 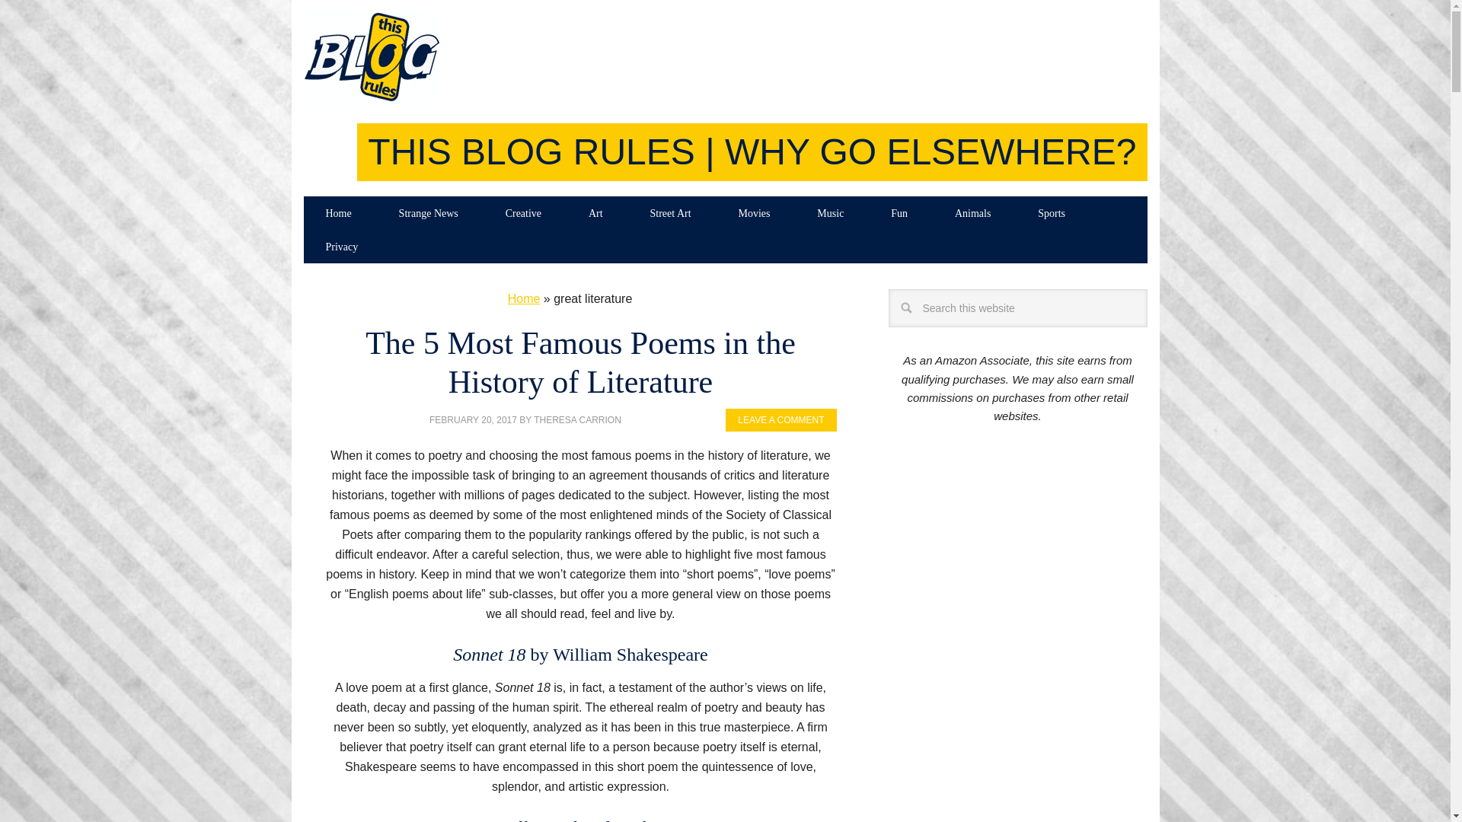 I want to click on Music, so click(x=830, y=213).